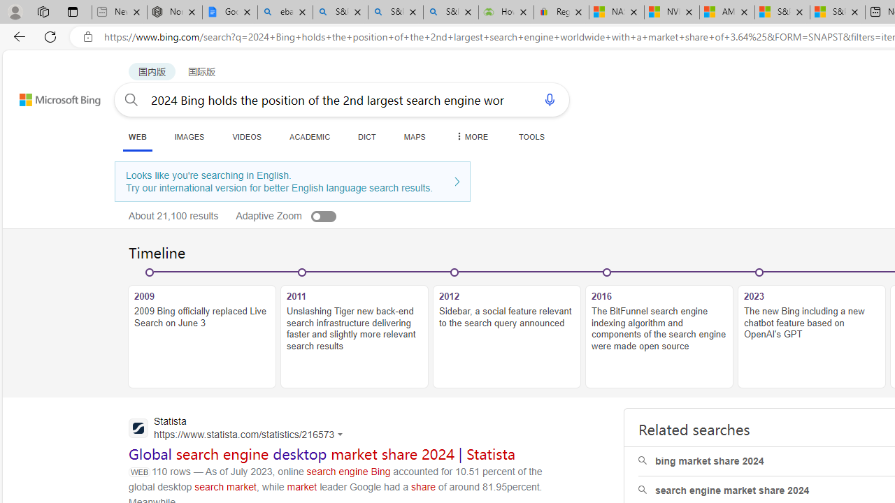  Describe the element at coordinates (506, 13) in the screenshot. I see `How the S&P 500 Performed During Major Market Crashes` at that location.